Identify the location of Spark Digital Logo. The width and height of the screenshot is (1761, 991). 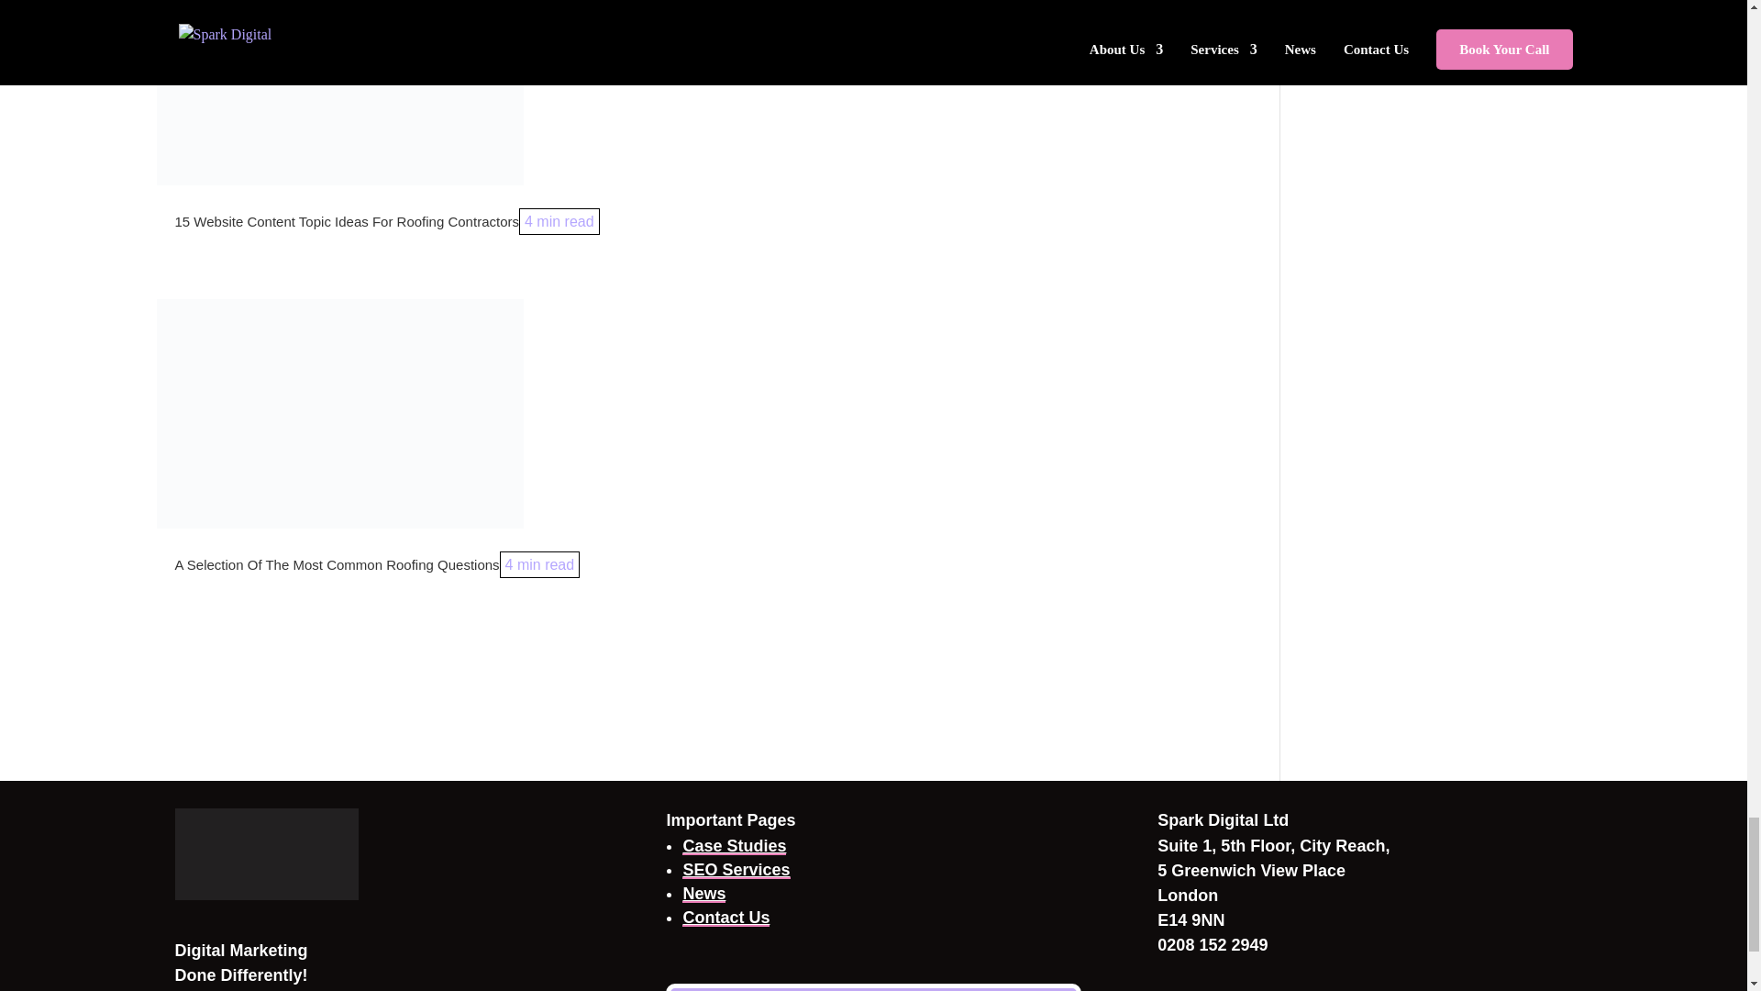
(266, 853).